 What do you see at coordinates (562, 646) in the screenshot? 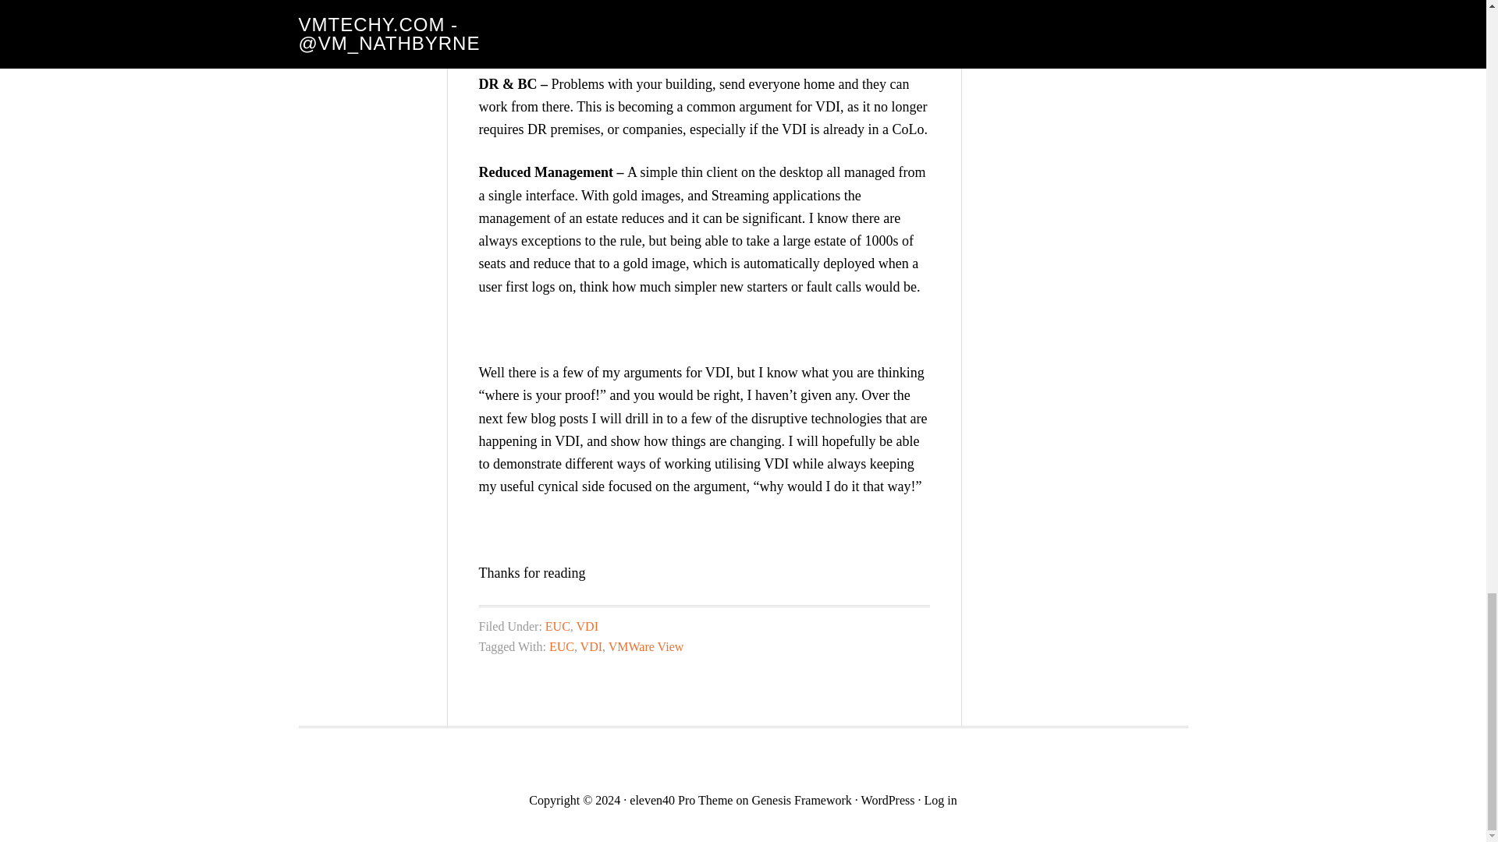
I see `EUC` at bounding box center [562, 646].